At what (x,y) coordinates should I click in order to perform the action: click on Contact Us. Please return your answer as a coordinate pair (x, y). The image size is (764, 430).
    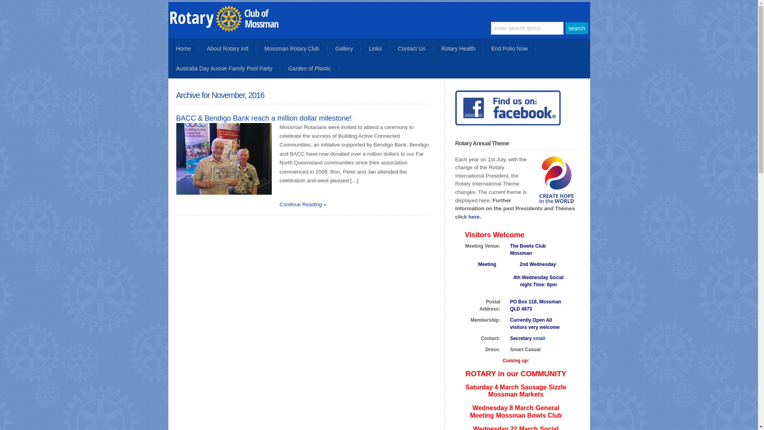
    Looking at the image, I should click on (411, 49).